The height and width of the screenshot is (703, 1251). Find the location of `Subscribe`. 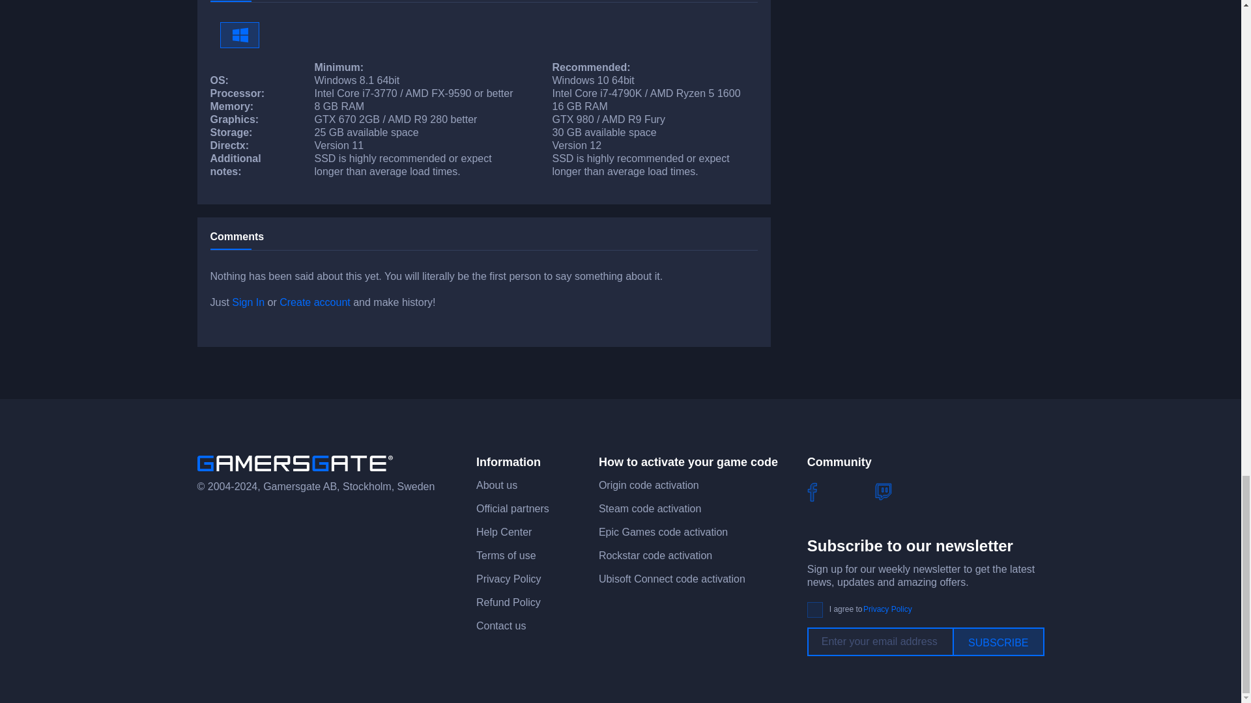

Subscribe is located at coordinates (998, 642).